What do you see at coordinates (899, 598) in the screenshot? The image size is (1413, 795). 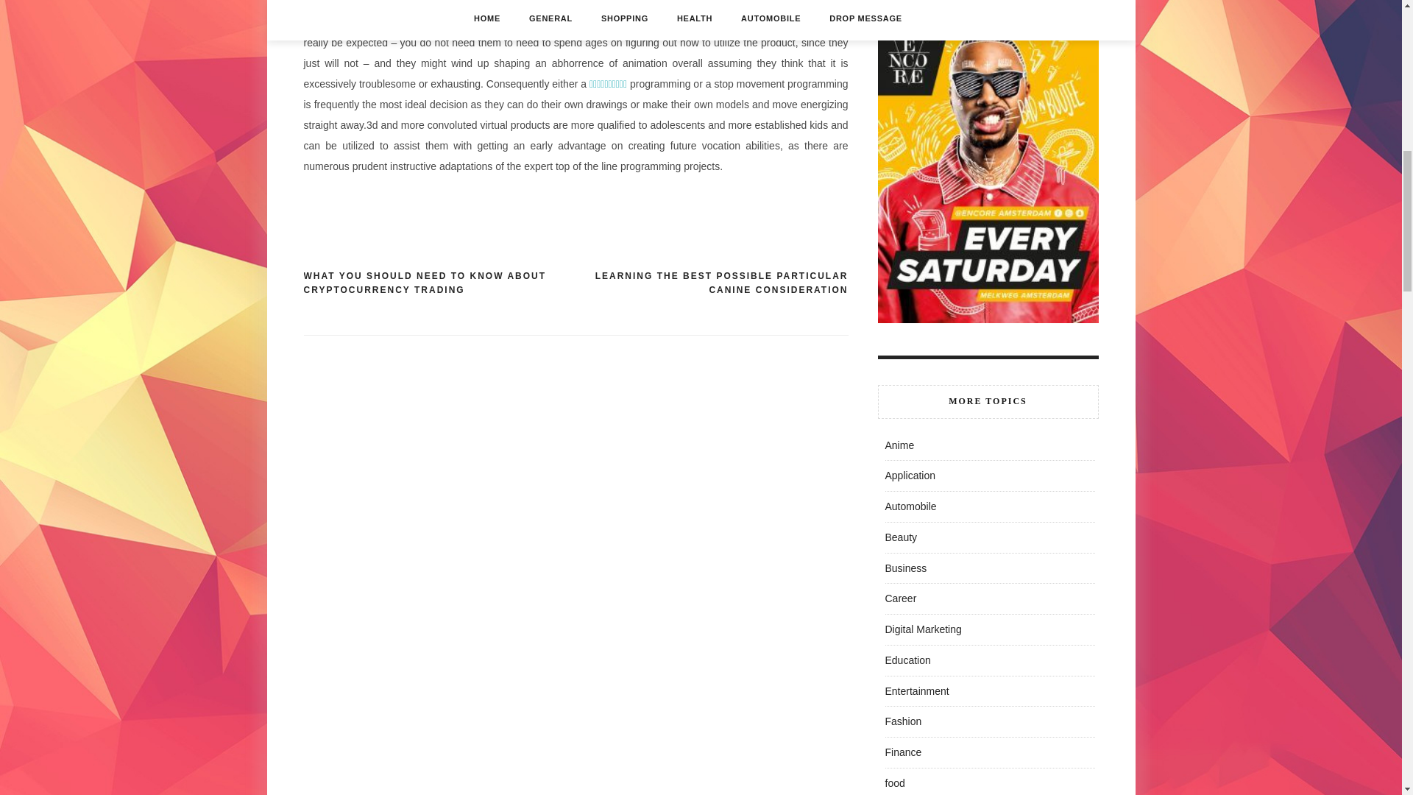 I see `Career` at bounding box center [899, 598].